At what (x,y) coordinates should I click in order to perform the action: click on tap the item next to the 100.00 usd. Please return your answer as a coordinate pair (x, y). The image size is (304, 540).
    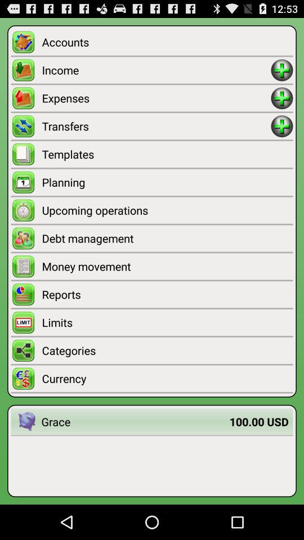
    Looking at the image, I should click on (135, 422).